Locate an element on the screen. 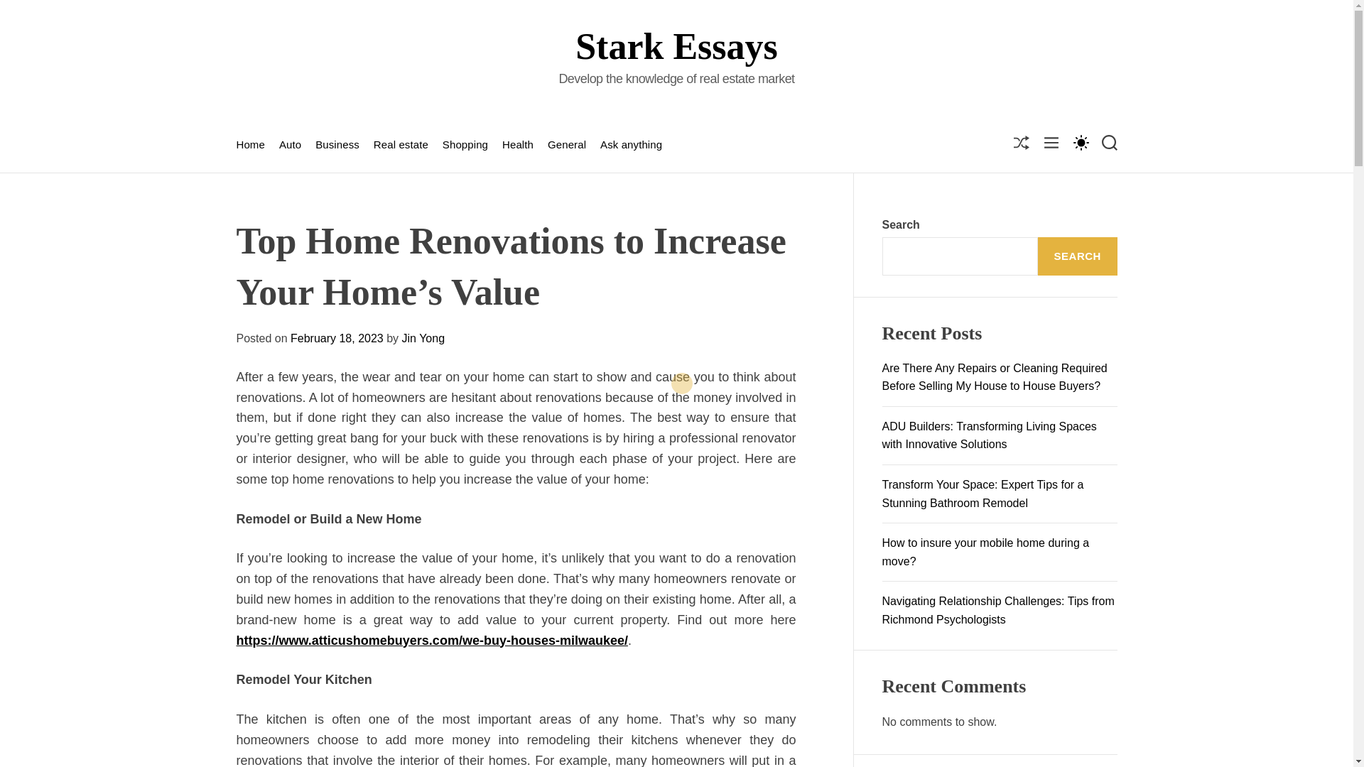  Health is located at coordinates (517, 144).